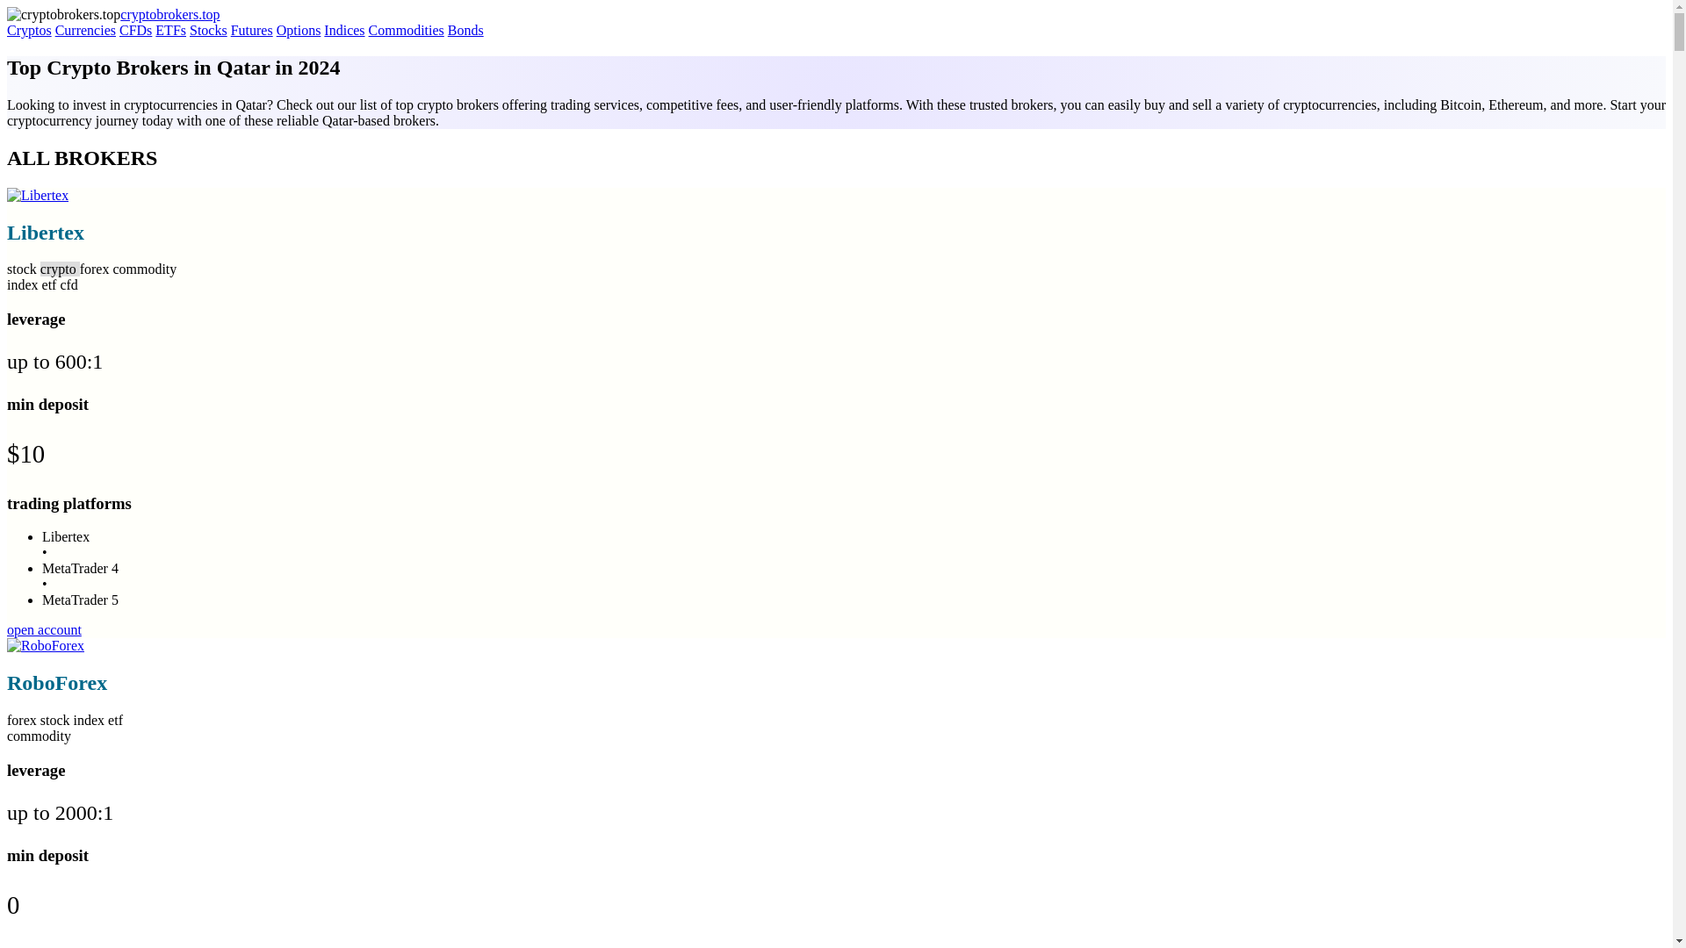 The image size is (1686, 948). Describe the element at coordinates (86, 30) in the screenshot. I see `Currencies` at that location.